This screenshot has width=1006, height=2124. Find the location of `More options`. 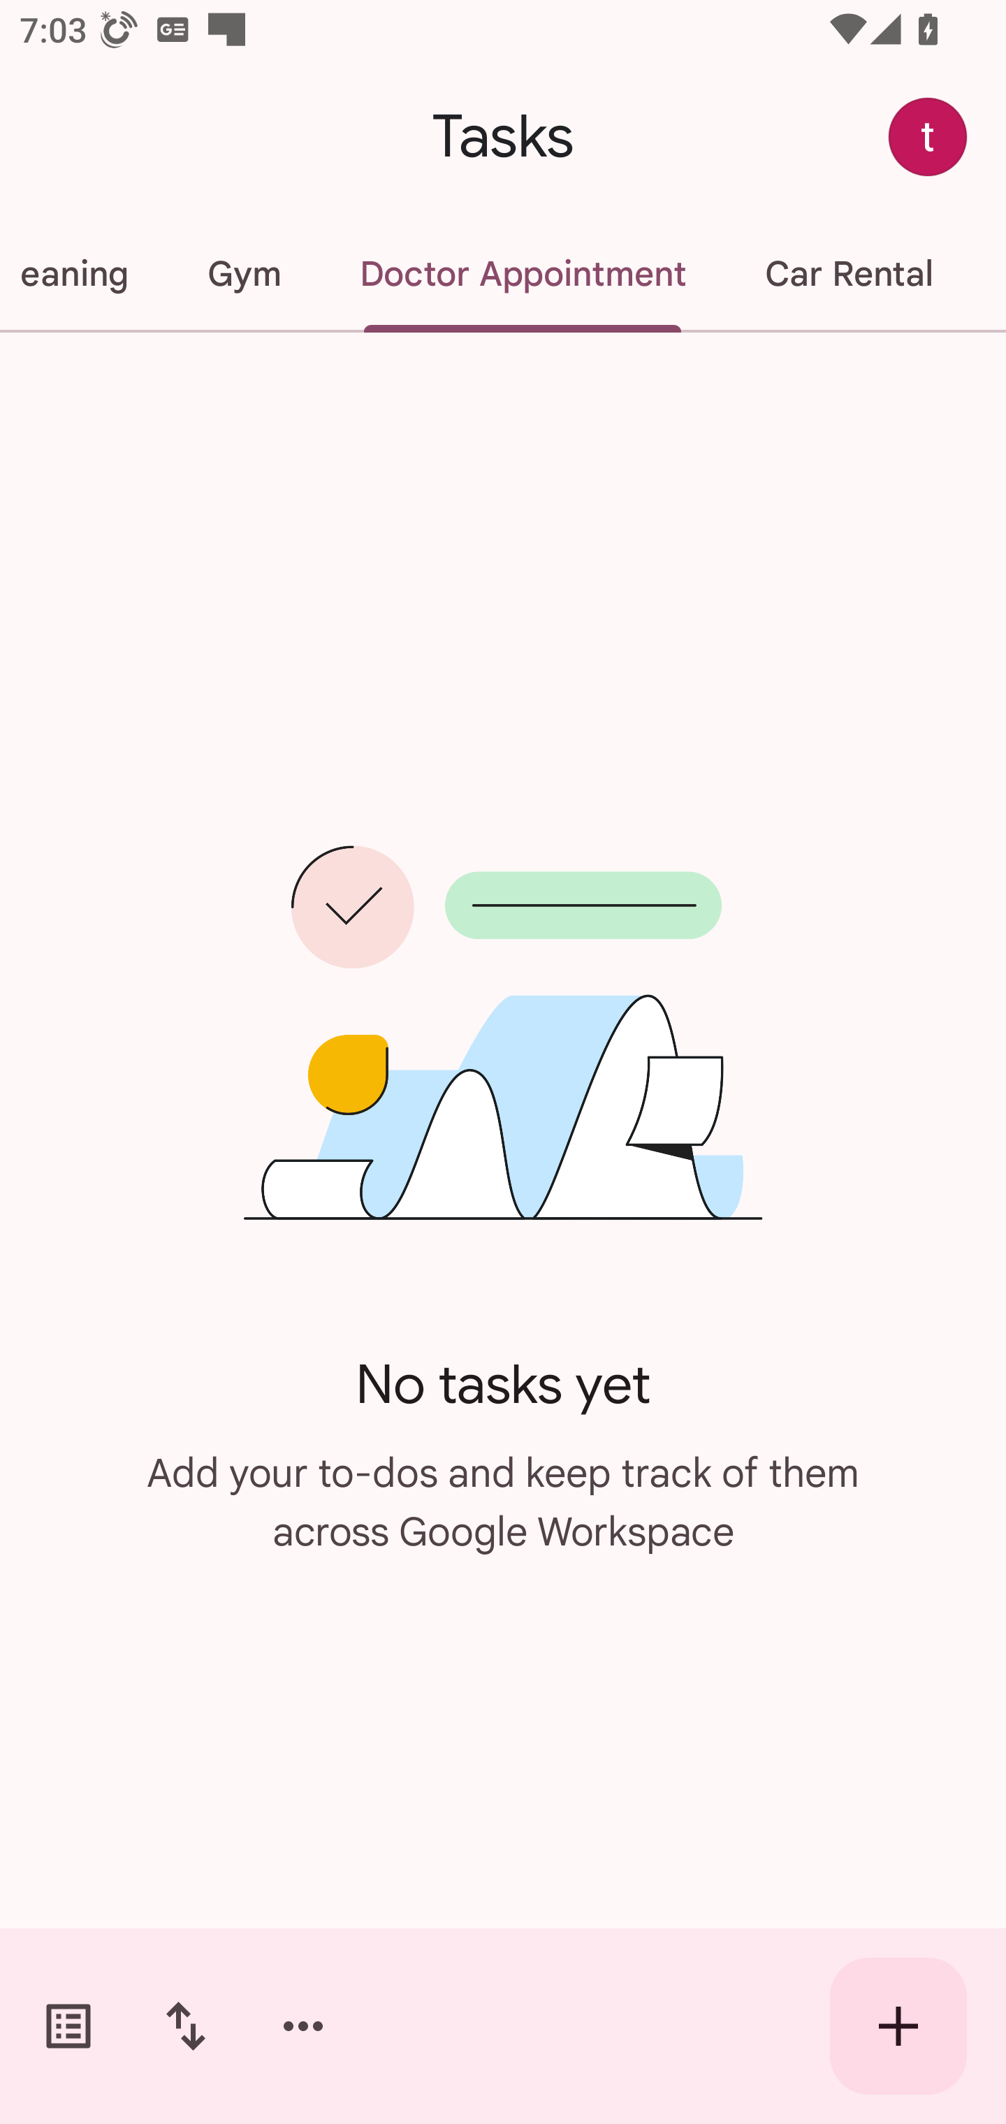

More options is located at coordinates (303, 2026).